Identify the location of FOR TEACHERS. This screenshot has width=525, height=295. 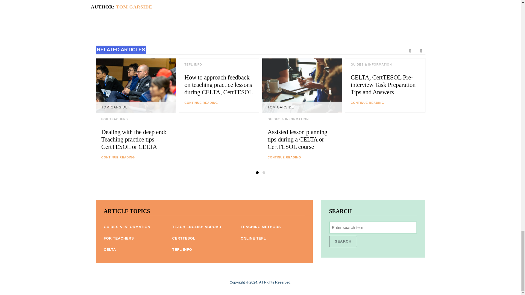
(114, 119).